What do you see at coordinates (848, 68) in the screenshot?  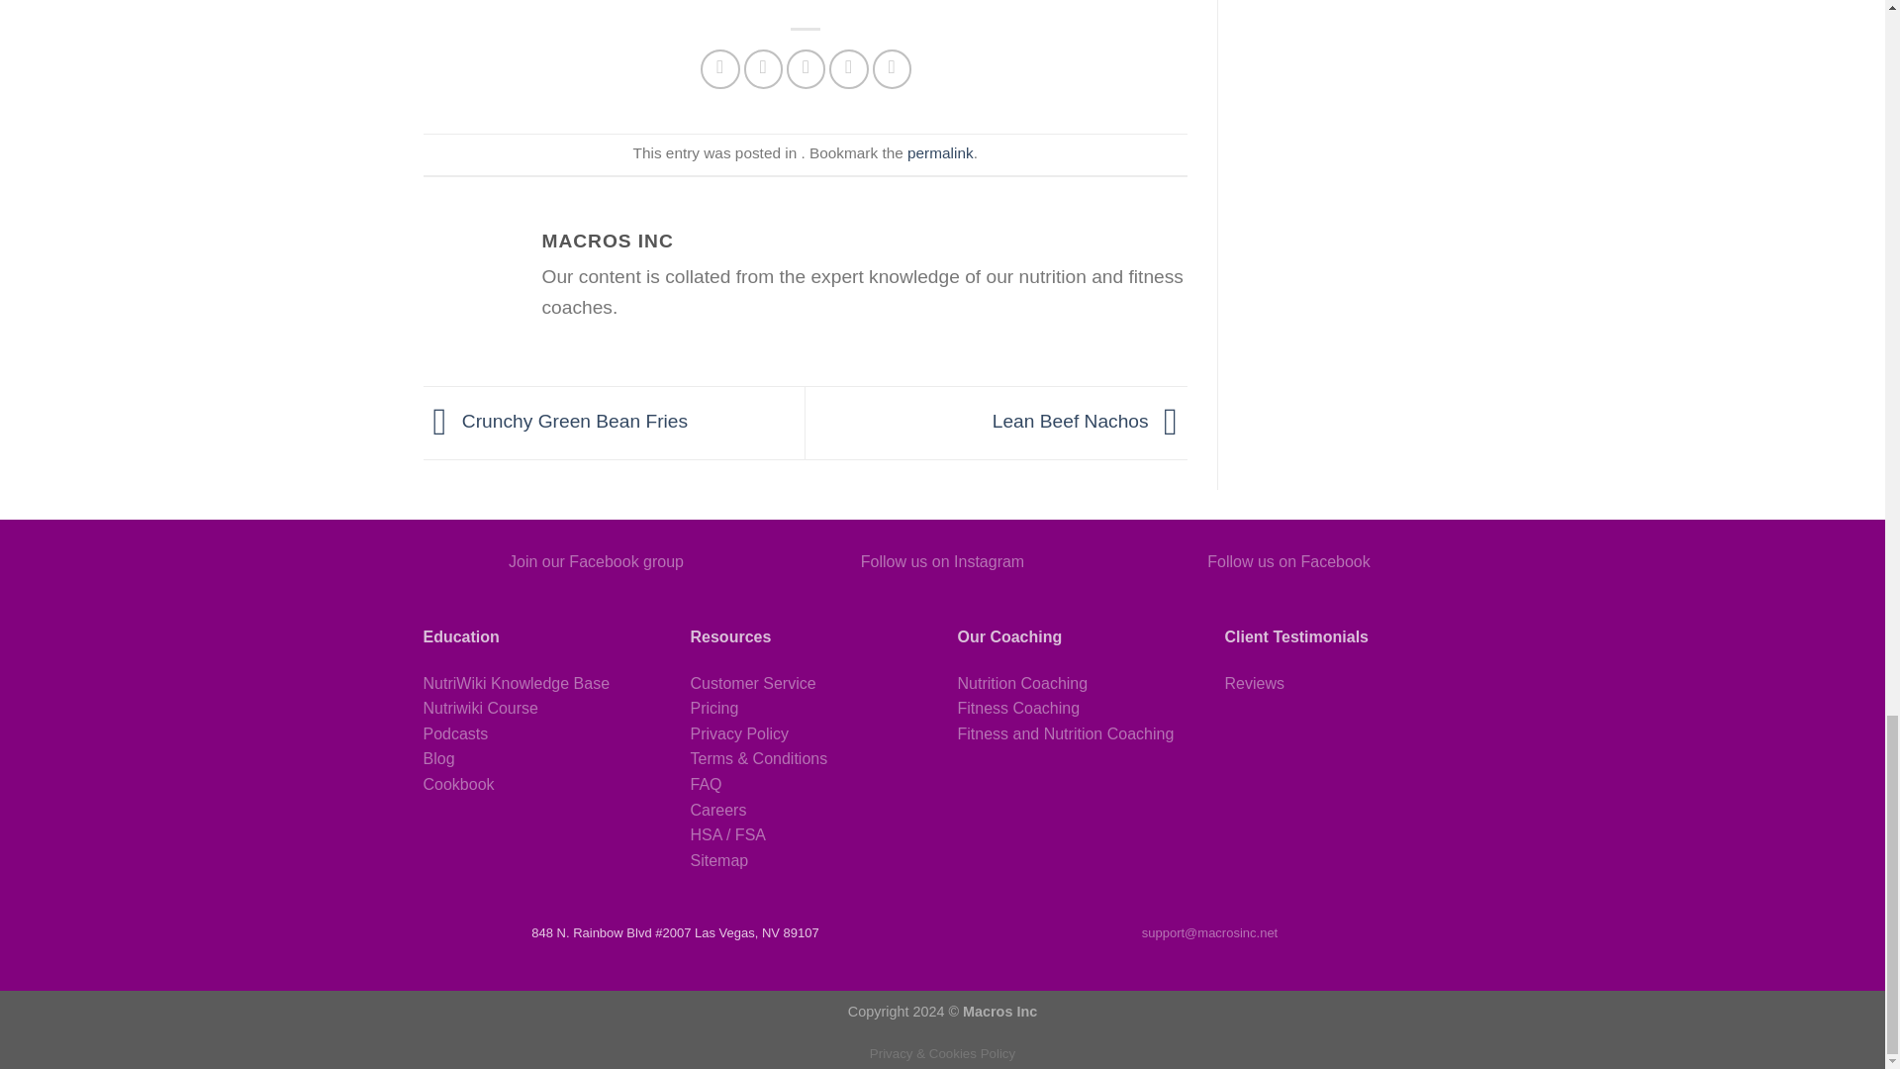 I see `Pin on Pinterest` at bounding box center [848, 68].